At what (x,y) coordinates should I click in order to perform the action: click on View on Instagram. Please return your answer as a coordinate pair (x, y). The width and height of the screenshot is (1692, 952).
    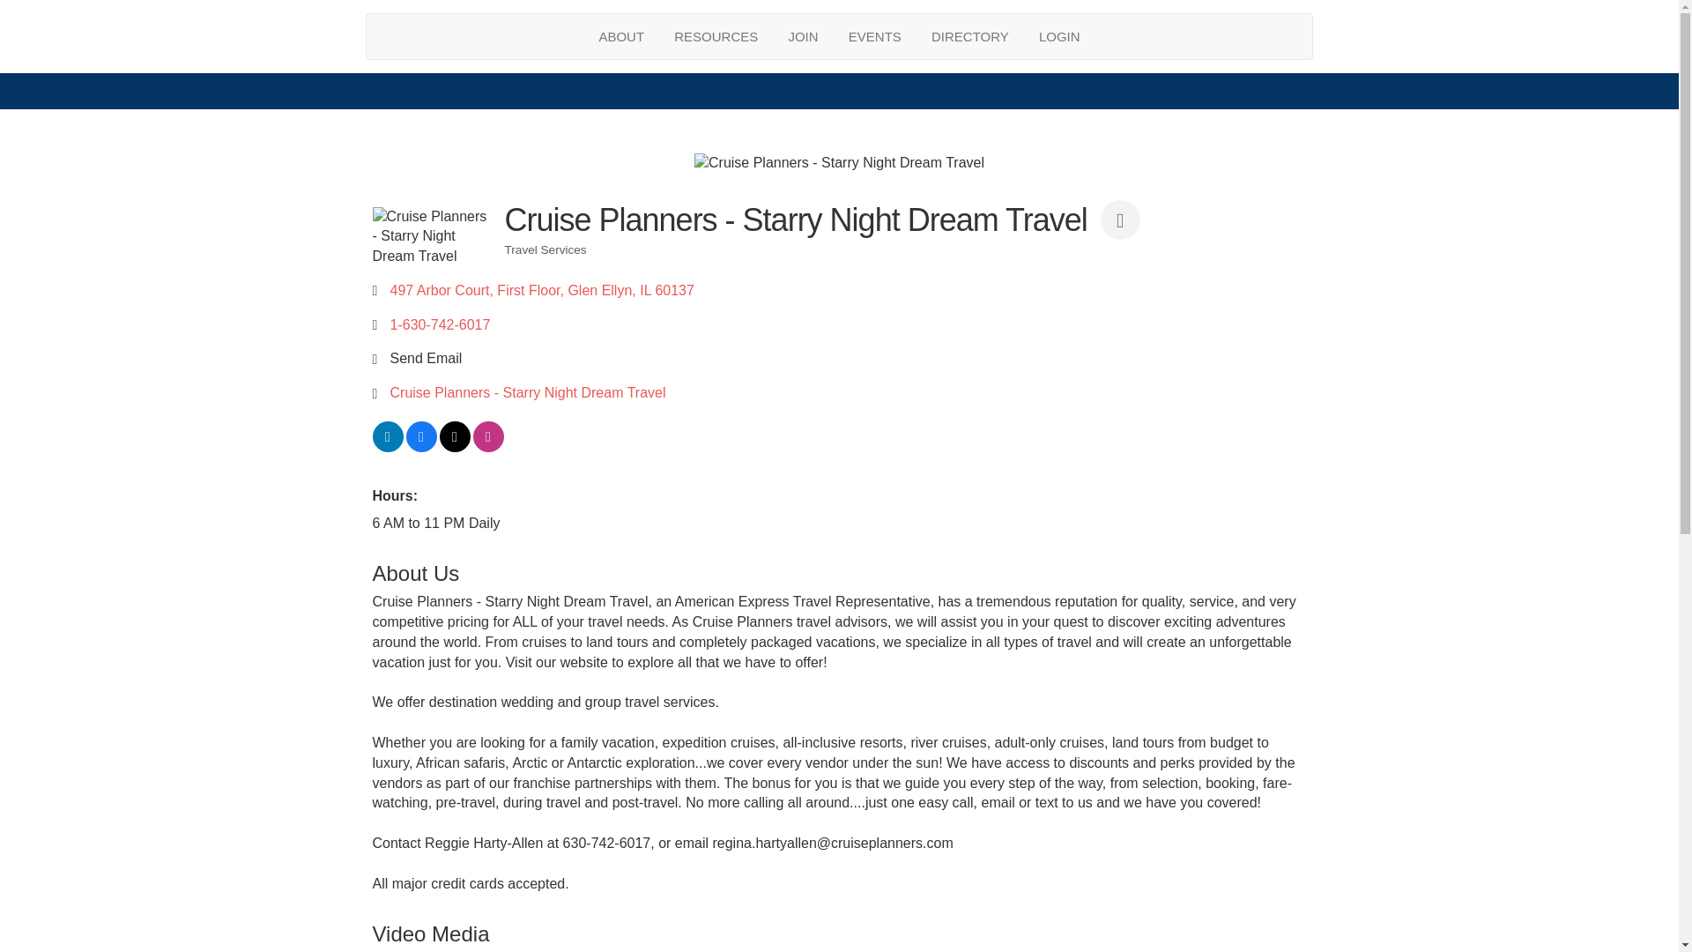
    Looking at the image, I should click on (486, 447).